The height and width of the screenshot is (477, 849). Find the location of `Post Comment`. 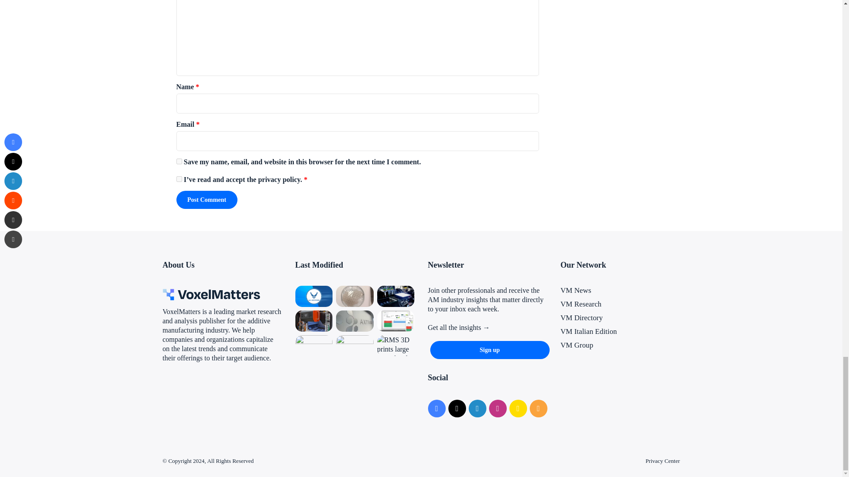

Post Comment is located at coordinates (206, 200).